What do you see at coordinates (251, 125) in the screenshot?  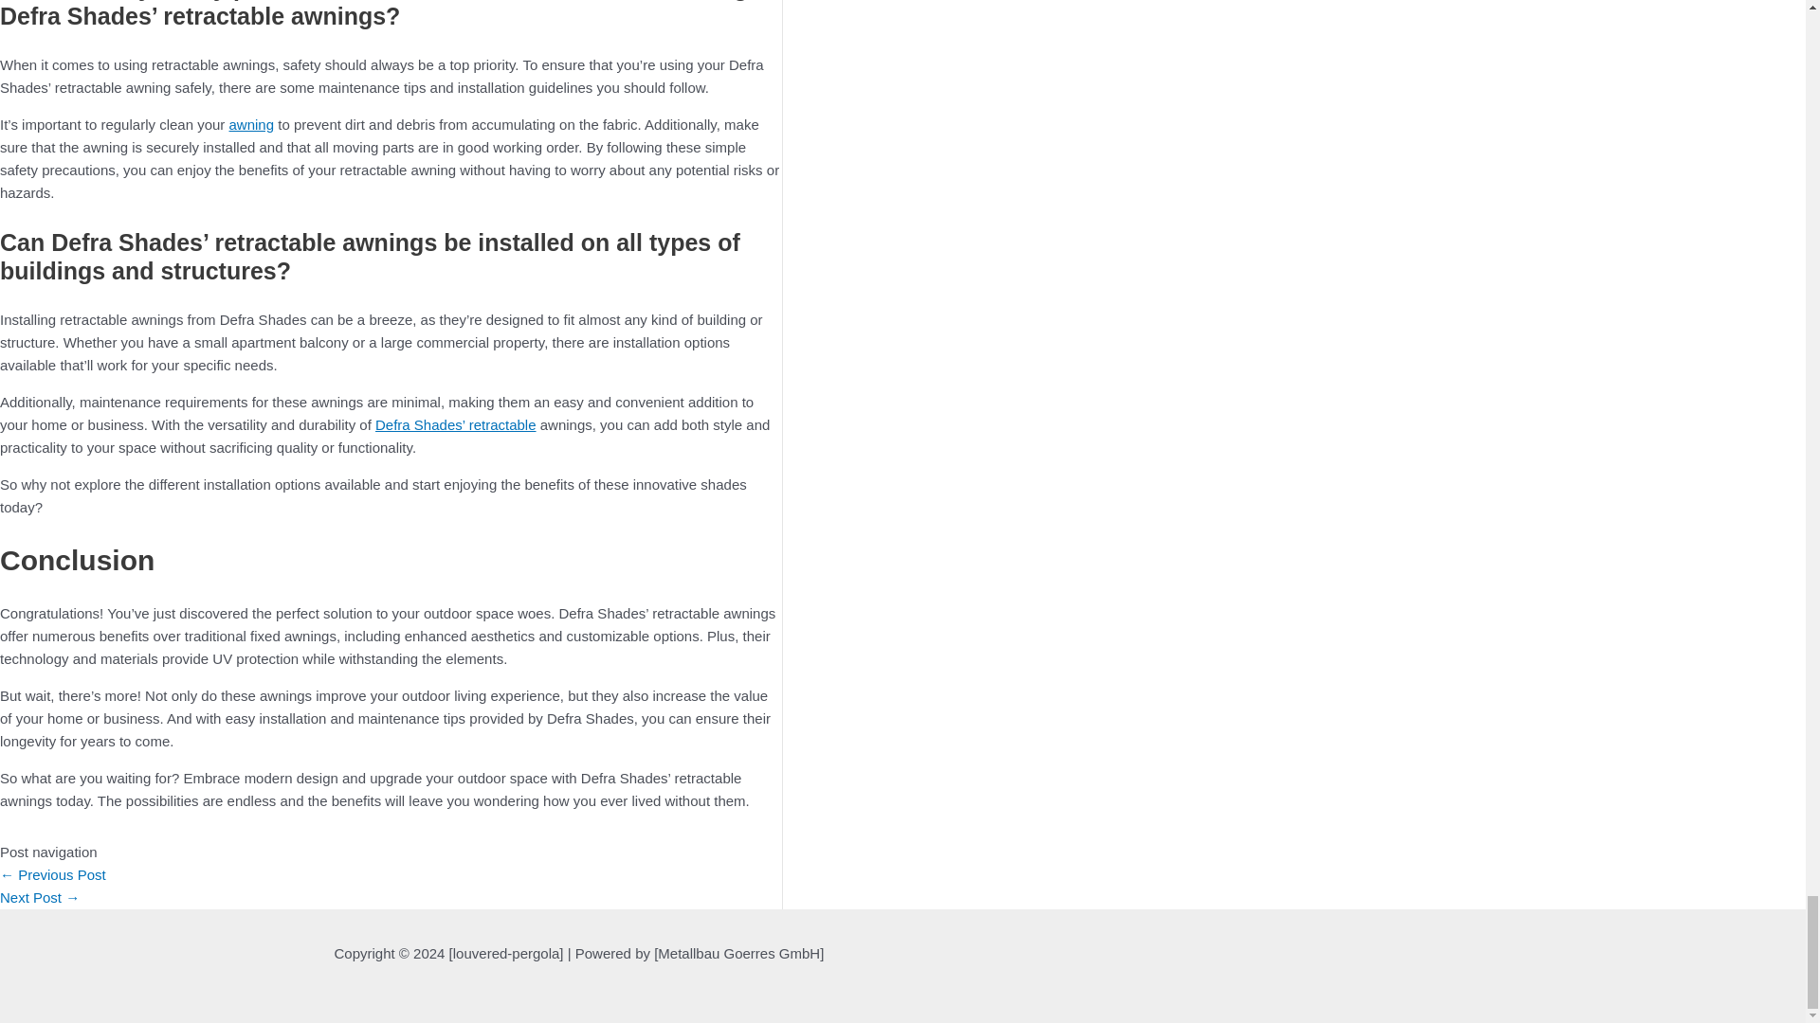 I see `awning` at bounding box center [251, 125].